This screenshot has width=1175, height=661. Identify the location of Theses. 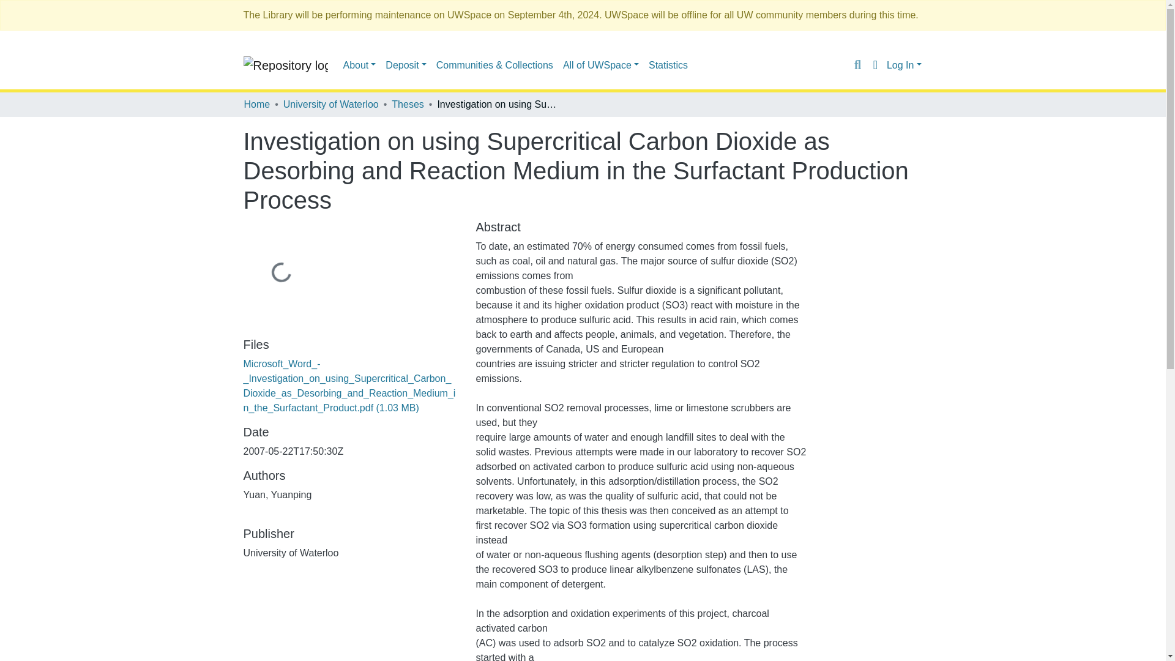
(407, 104).